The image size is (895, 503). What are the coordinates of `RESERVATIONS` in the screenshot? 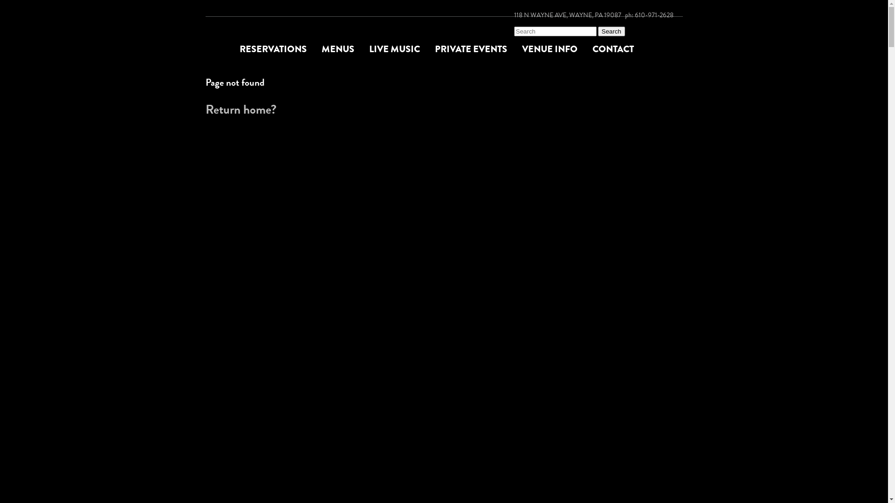 It's located at (281, 49).